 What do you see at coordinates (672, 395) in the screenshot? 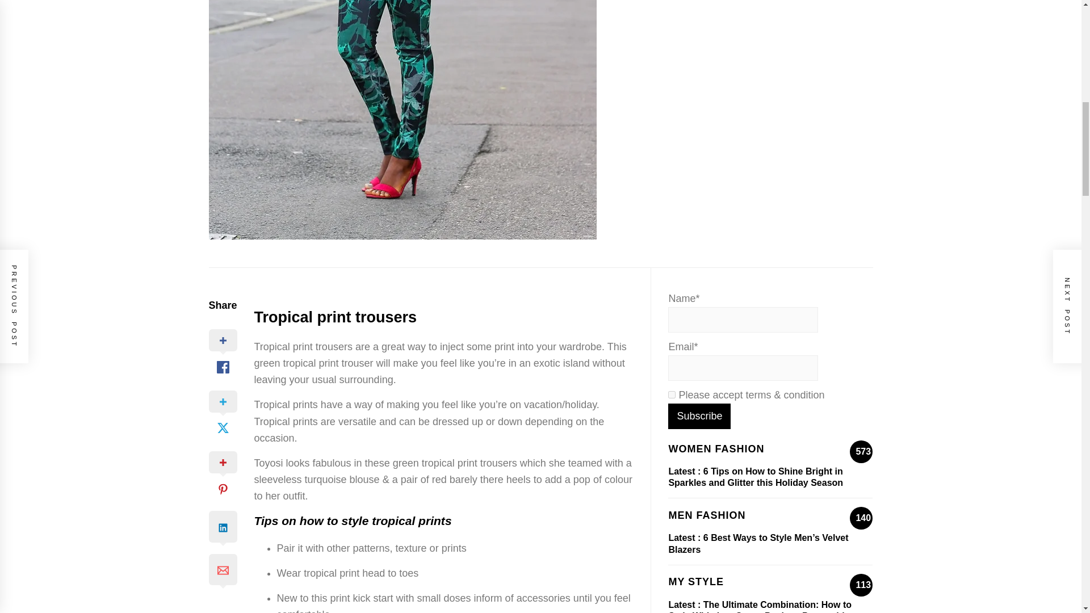
I see `true` at bounding box center [672, 395].